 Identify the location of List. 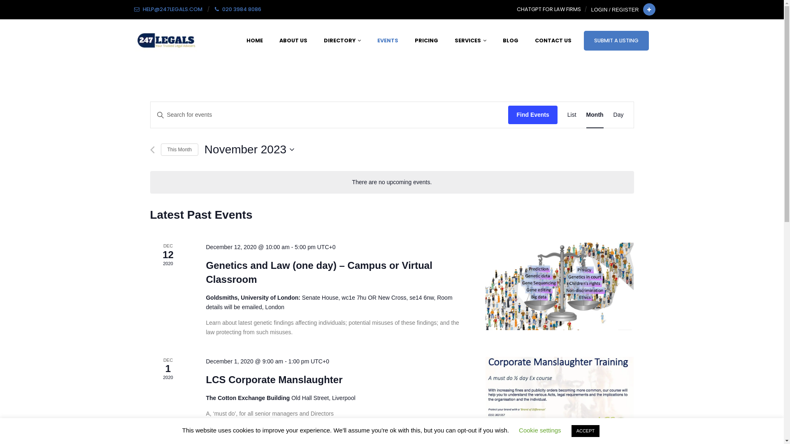
(572, 115).